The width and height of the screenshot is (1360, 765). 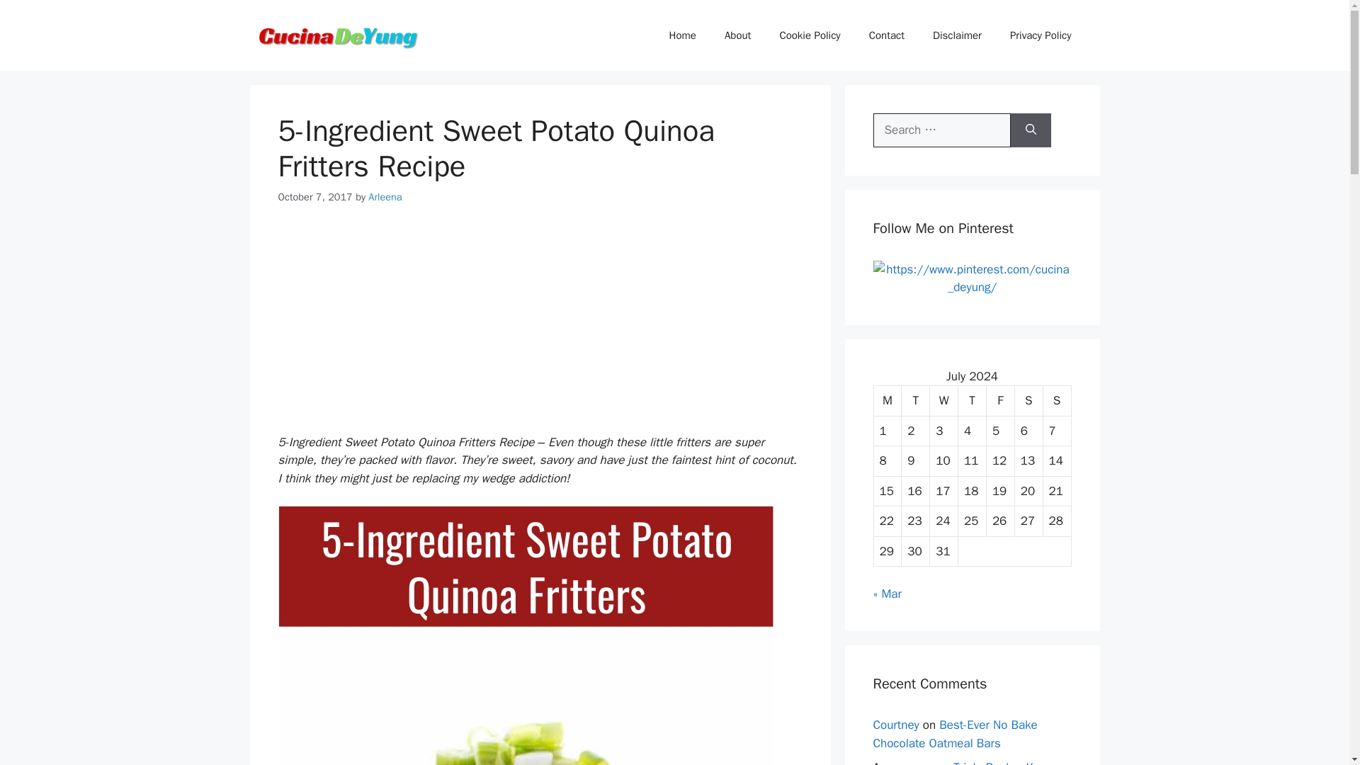 What do you see at coordinates (955, 734) in the screenshot?
I see `Best-Ever No Bake Chocolate Oatmeal Bars` at bounding box center [955, 734].